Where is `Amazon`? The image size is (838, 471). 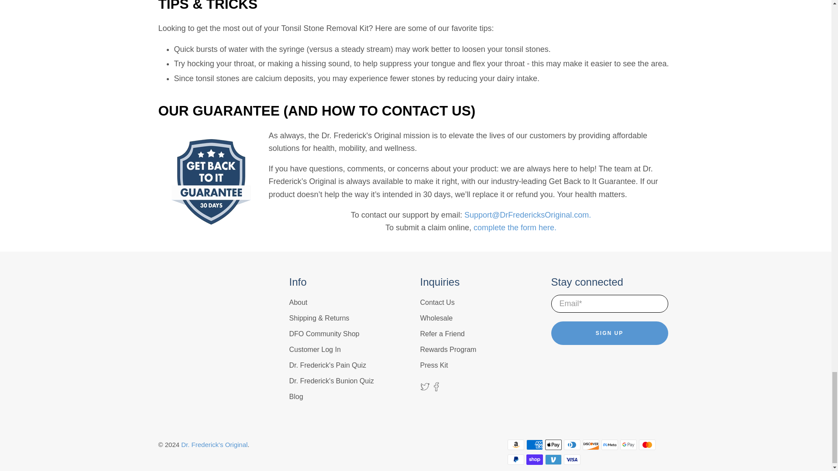 Amazon is located at coordinates (515, 445).